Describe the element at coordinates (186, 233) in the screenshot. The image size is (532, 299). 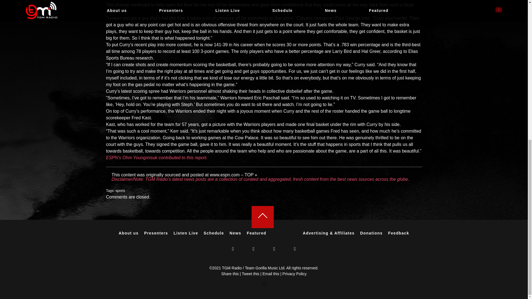
I see `News` at that location.